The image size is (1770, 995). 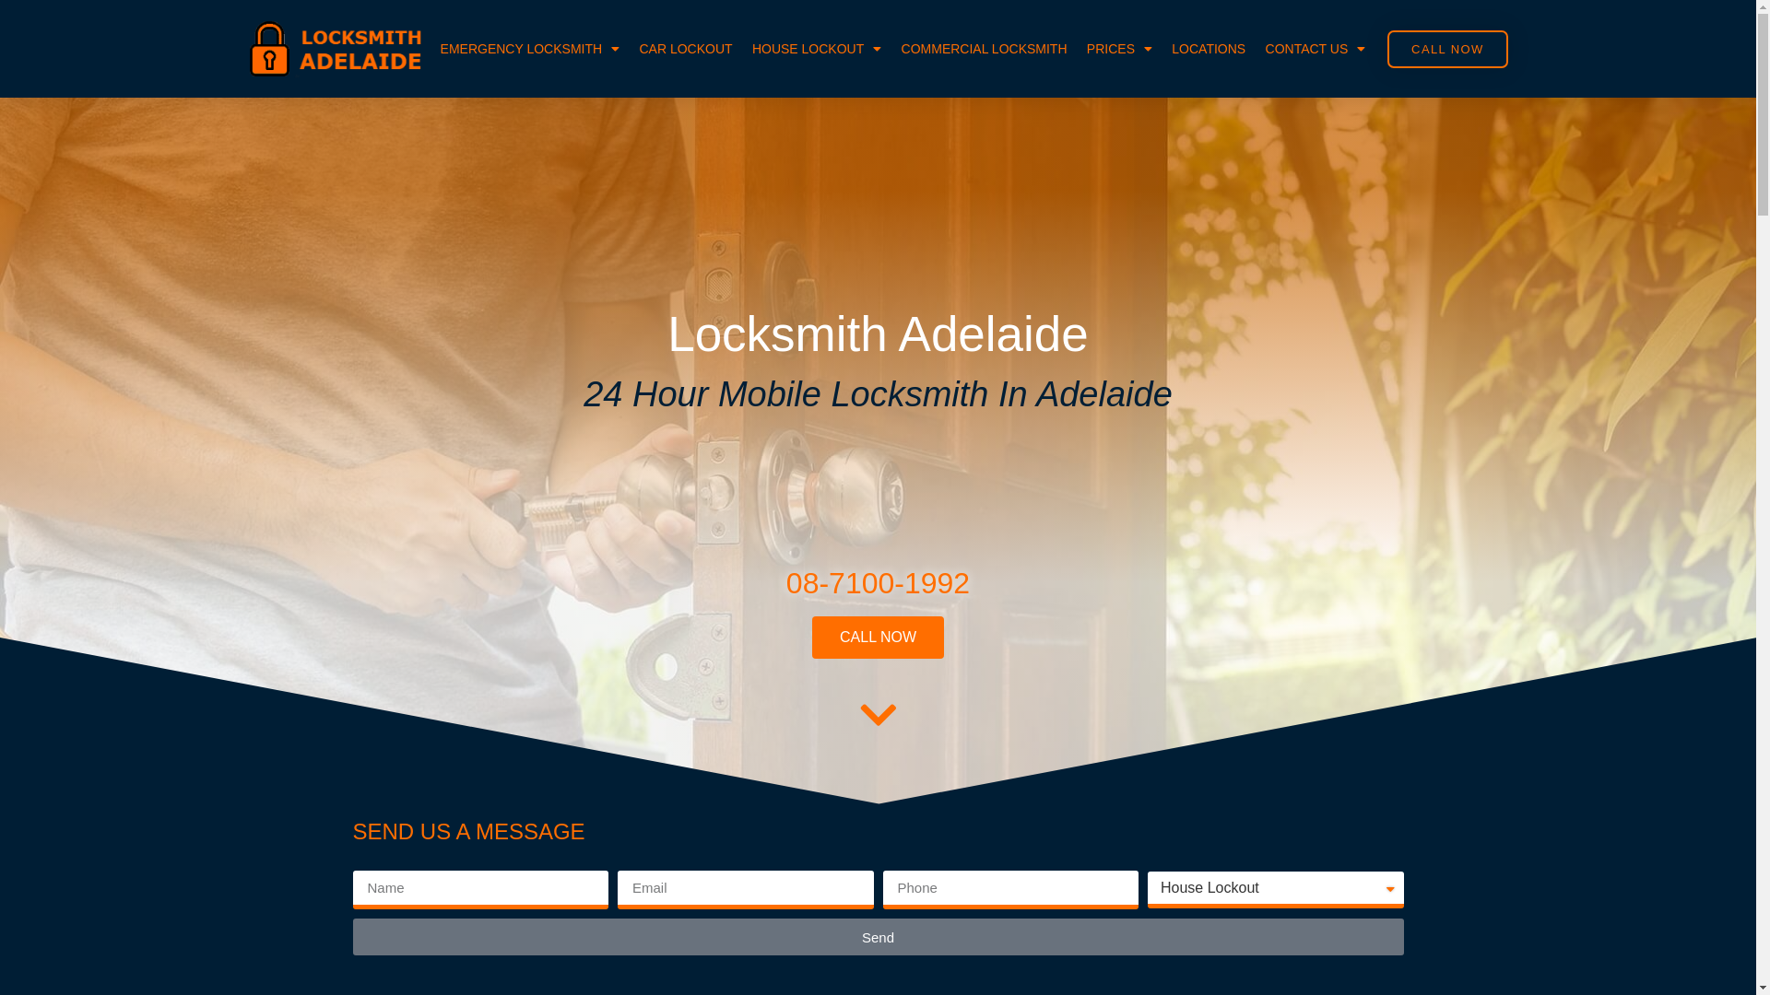 What do you see at coordinates (817, 49) in the screenshot?
I see `HOUSE LOCKOUT` at bounding box center [817, 49].